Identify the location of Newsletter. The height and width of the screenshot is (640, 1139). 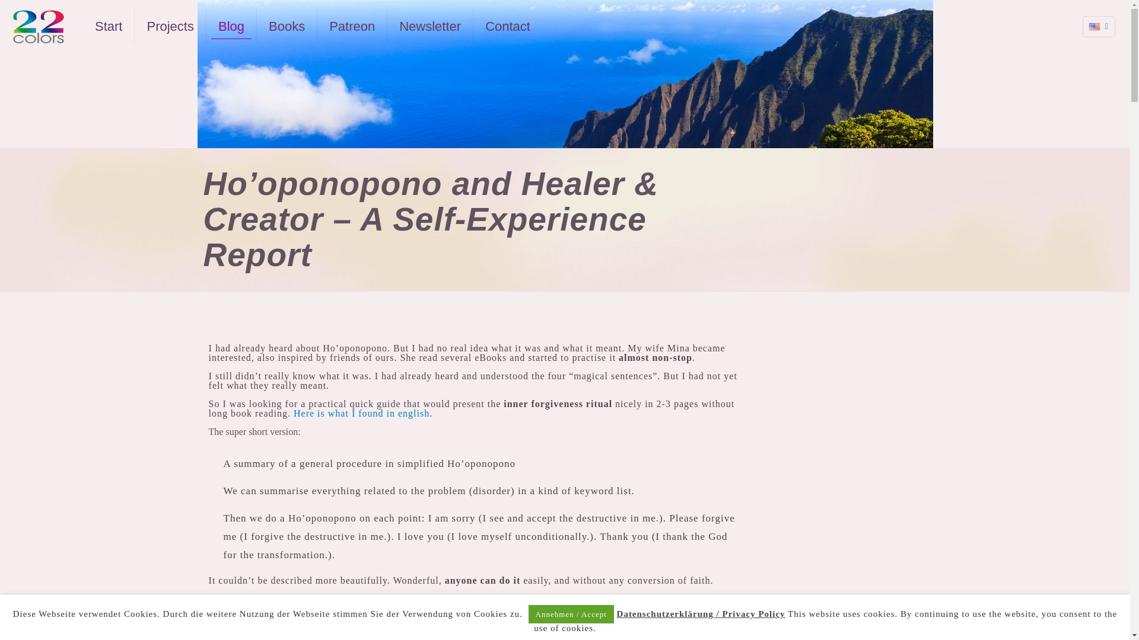
(430, 26).